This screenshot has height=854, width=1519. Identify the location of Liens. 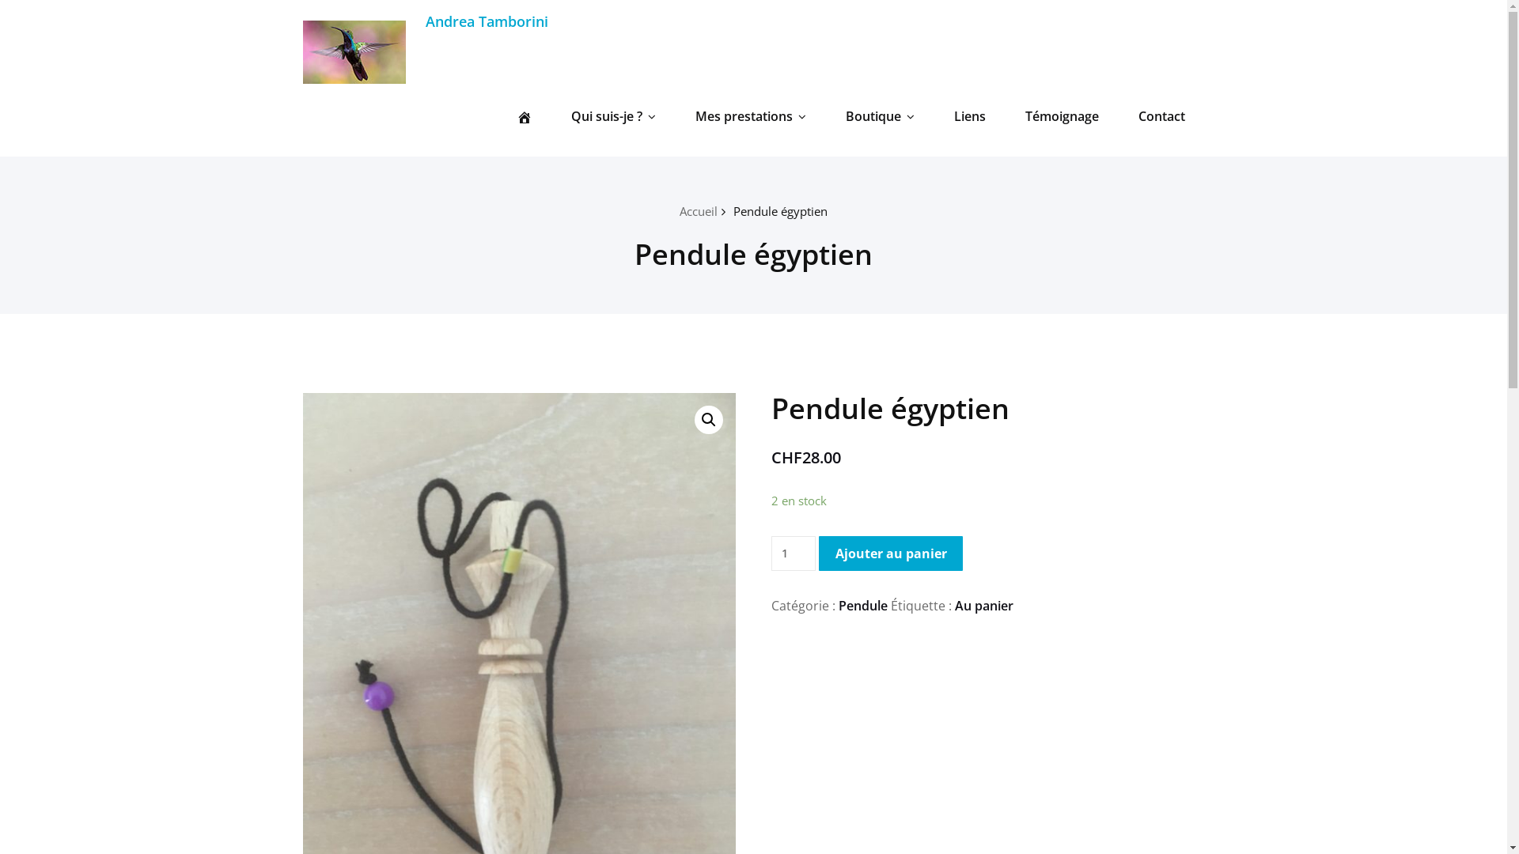
(969, 116).